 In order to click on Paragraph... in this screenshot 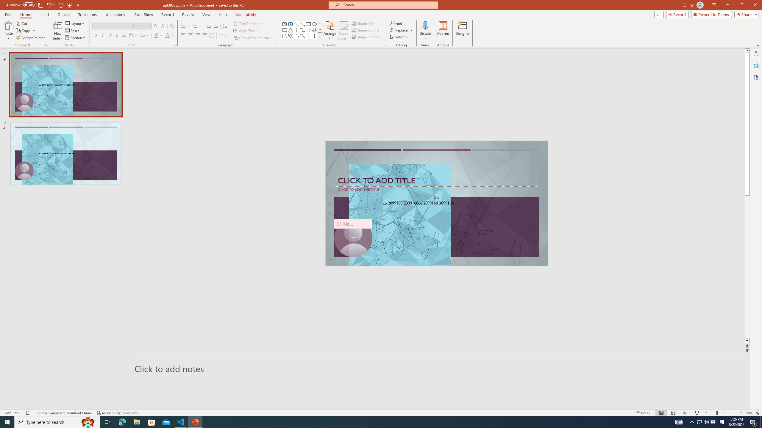, I will do `click(276, 45)`.